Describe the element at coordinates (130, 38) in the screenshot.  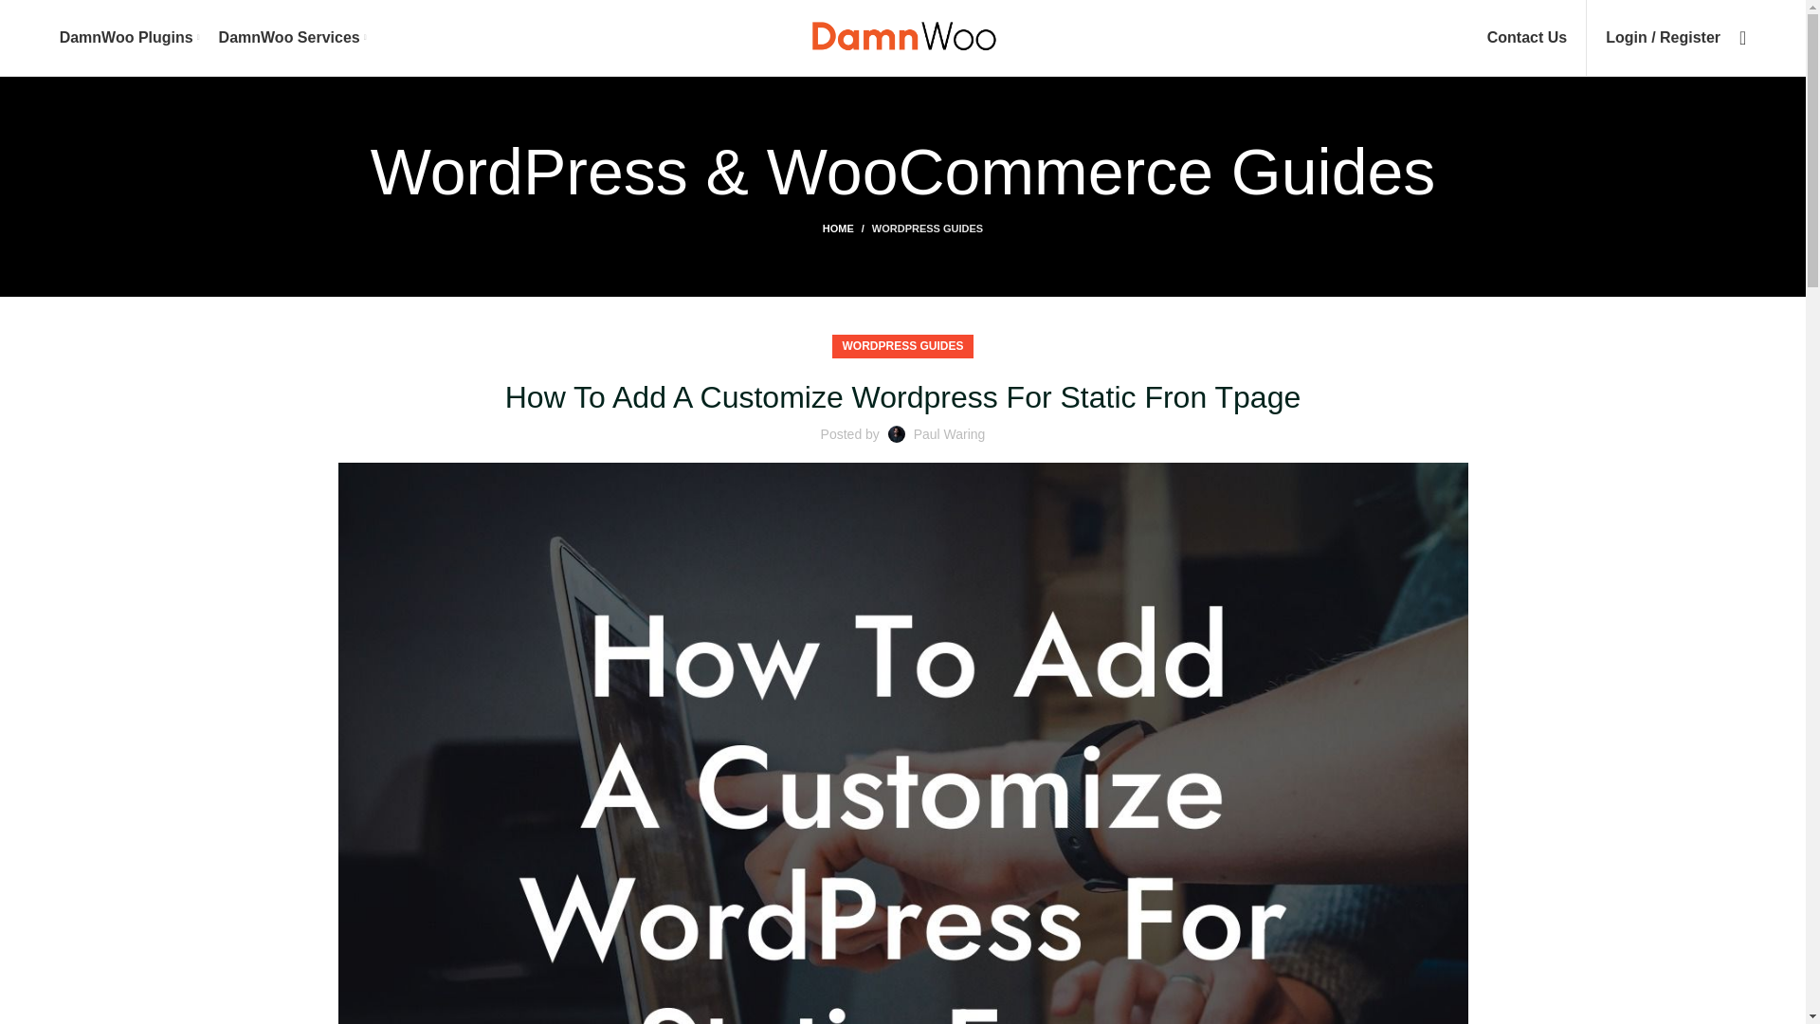
I see `DamnWoo Plugins` at that location.